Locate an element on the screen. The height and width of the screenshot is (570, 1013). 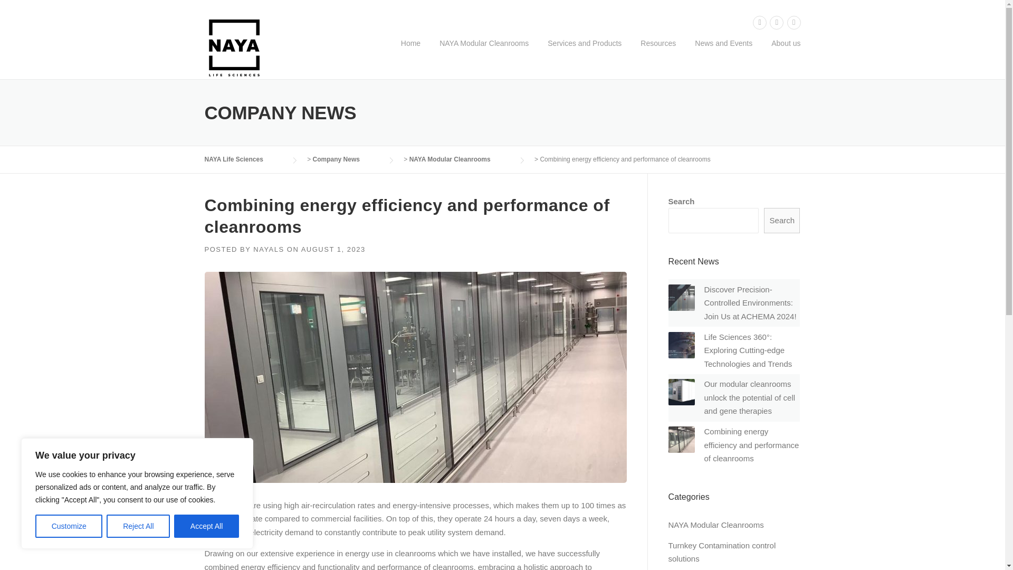
Linkedin is located at coordinates (777, 22).